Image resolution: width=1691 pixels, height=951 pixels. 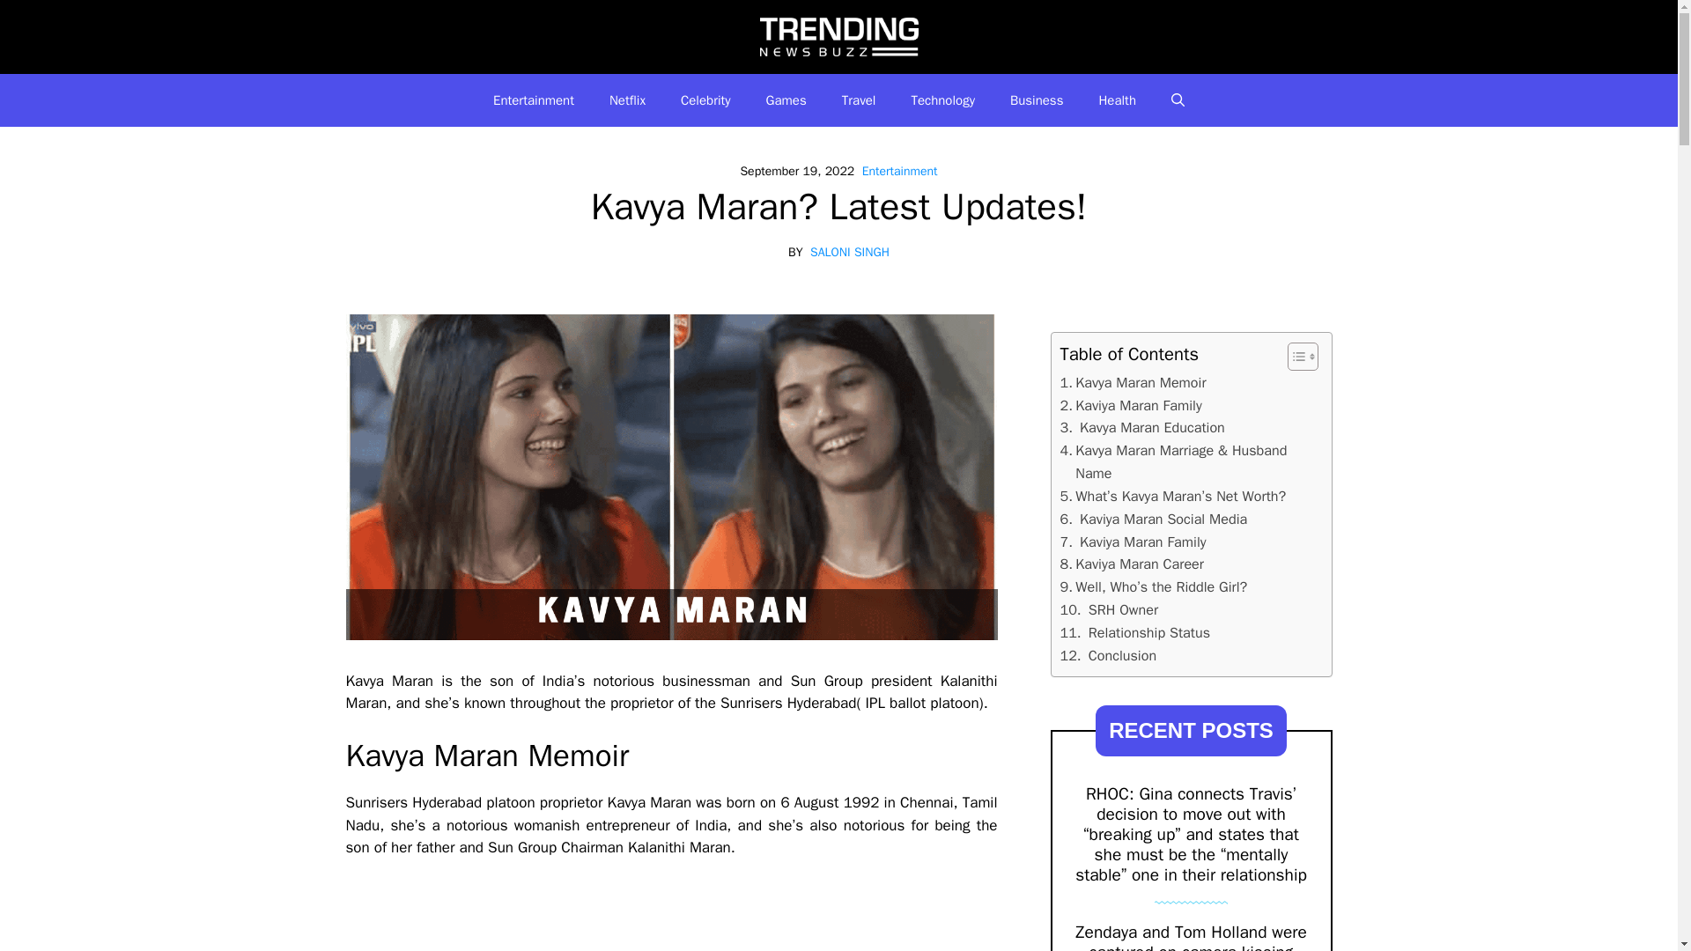 What do you see at coordinates (786, 100) in the screenshot?
I see `Games` at bounding box center [786, 100].